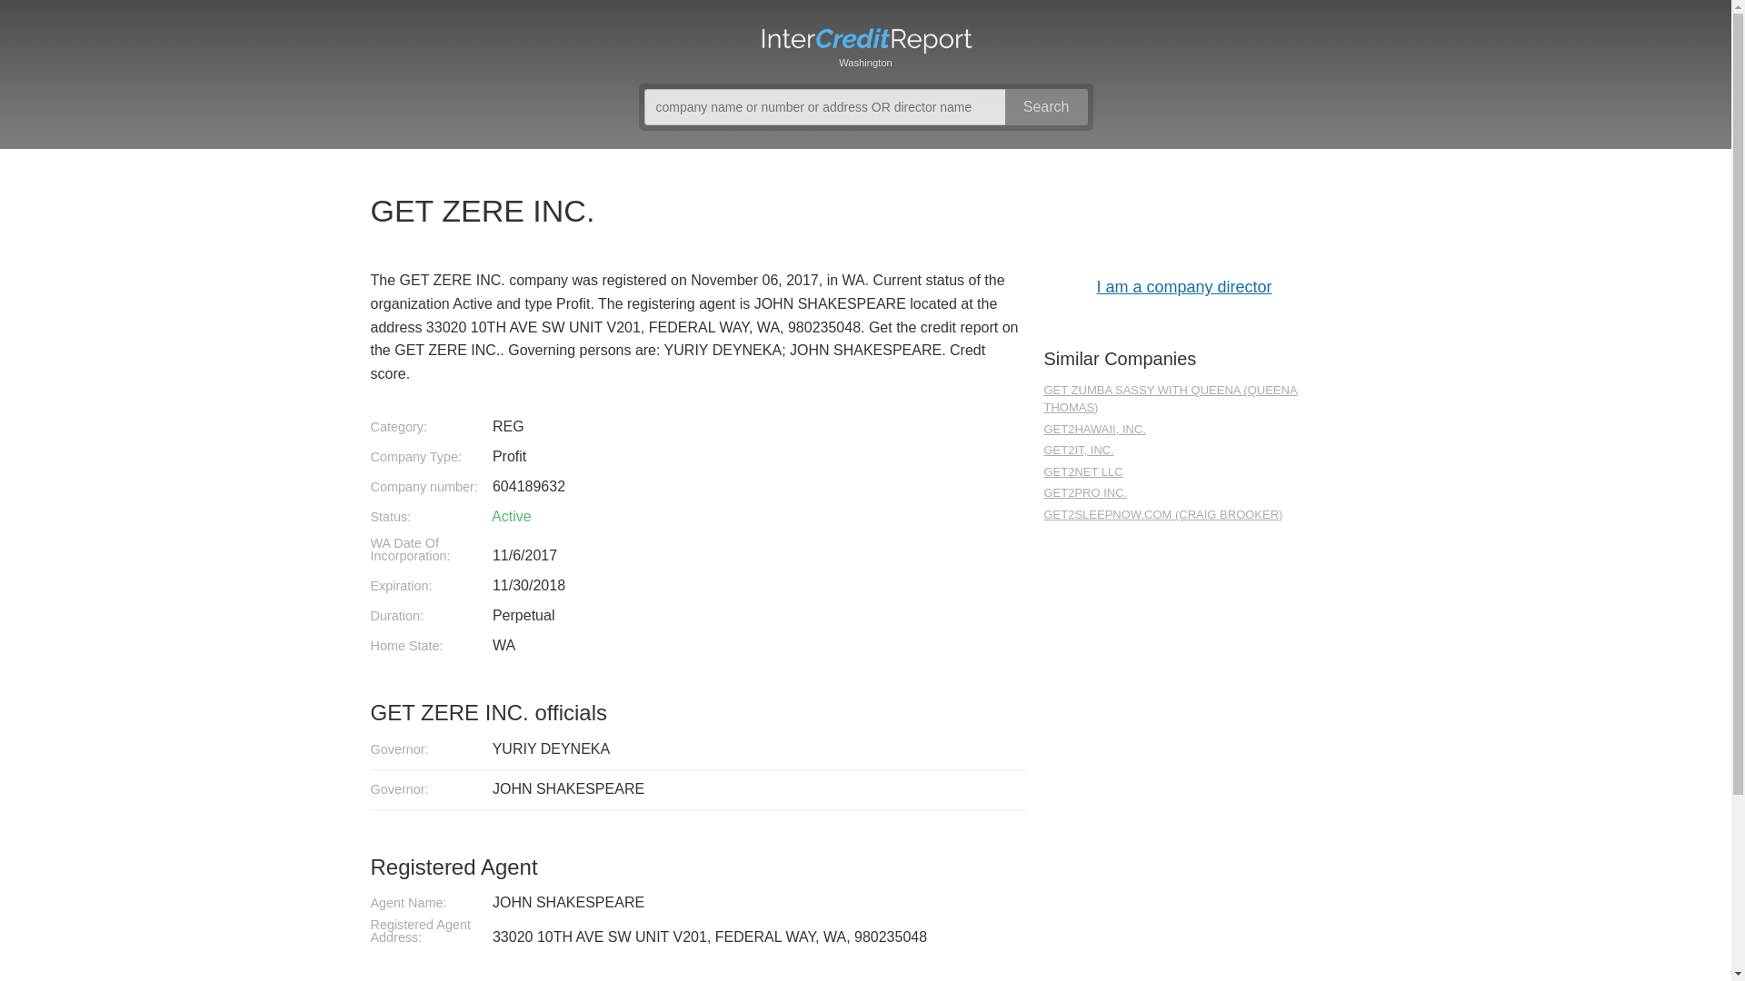  Describe the element at coordinates (1183, 472) in the screenshot. I see `GET2NET LLC` at that location.